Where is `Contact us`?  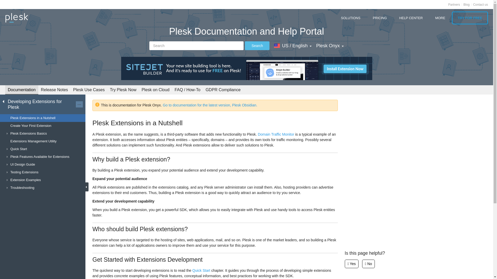 Contact us is located at coordinates (480, 4).